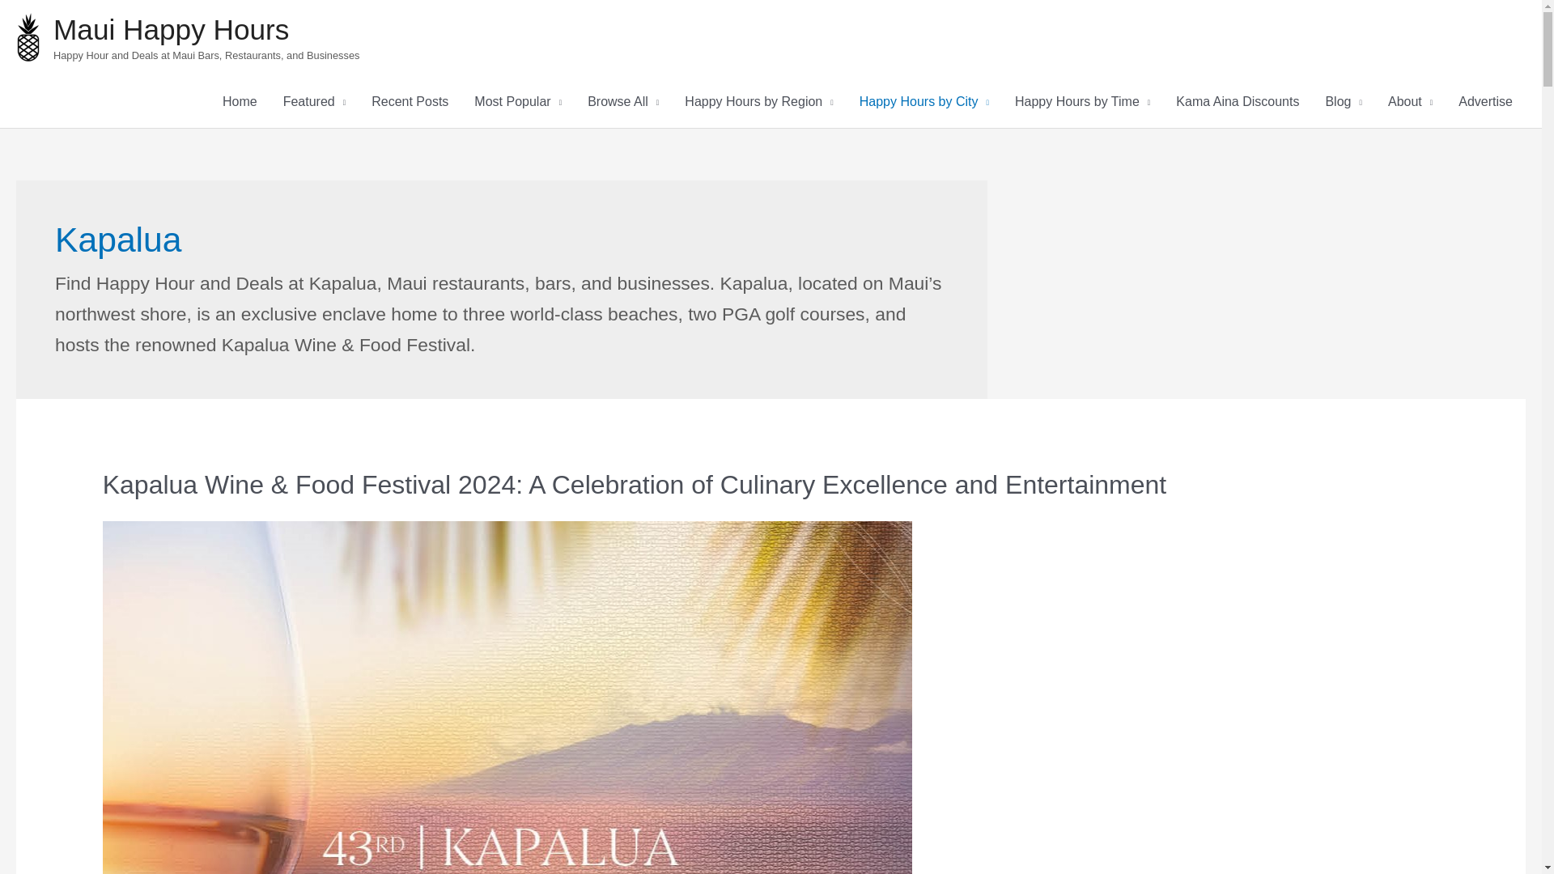 This screenshot has width=1554, height=874. What do you see at coordinates (240, 101) in the screenshot?
I see `Home` at bounding box center [240, 101].